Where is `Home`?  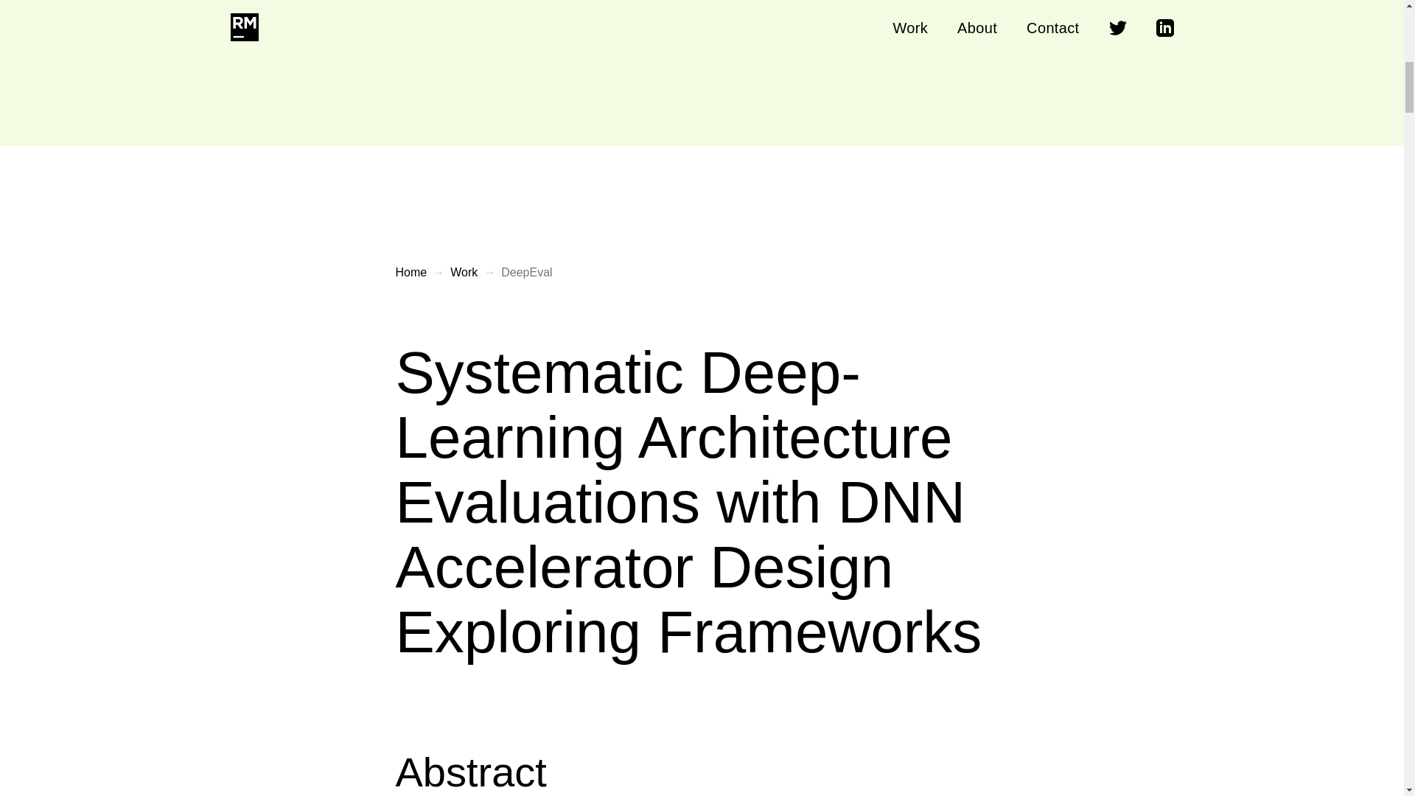 Home is located at coordinates (410, 273).